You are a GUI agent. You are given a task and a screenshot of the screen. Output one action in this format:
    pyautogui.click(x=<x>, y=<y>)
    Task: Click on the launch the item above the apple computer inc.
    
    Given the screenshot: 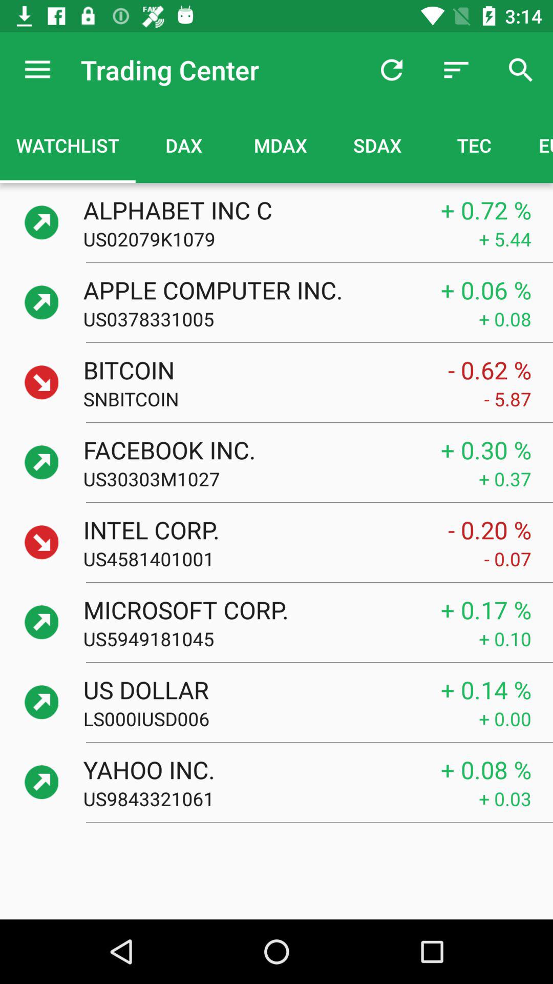 What is the action you would take?
    pyautogui.click(x=281, y=239)
    